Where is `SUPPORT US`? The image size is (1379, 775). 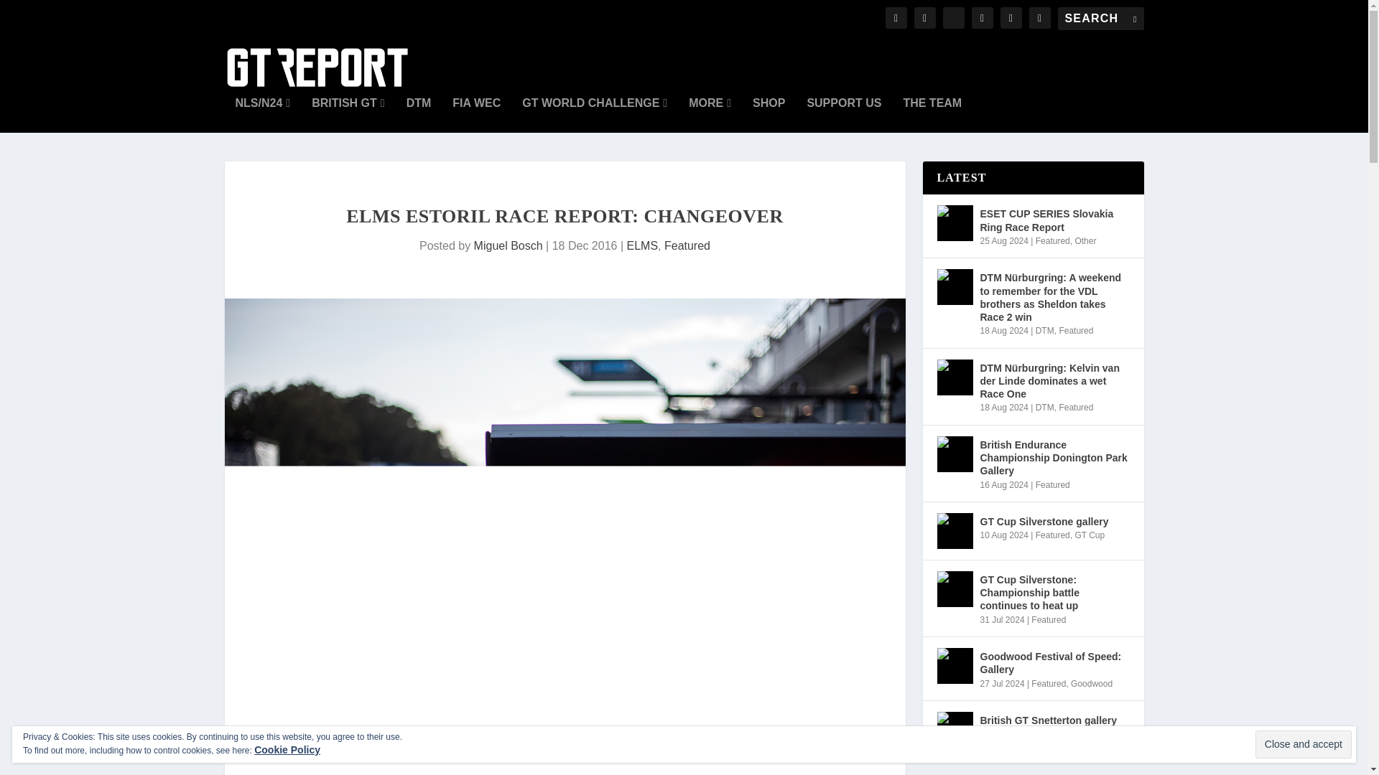 SUPPORT US is located at coordinates (843, 115).